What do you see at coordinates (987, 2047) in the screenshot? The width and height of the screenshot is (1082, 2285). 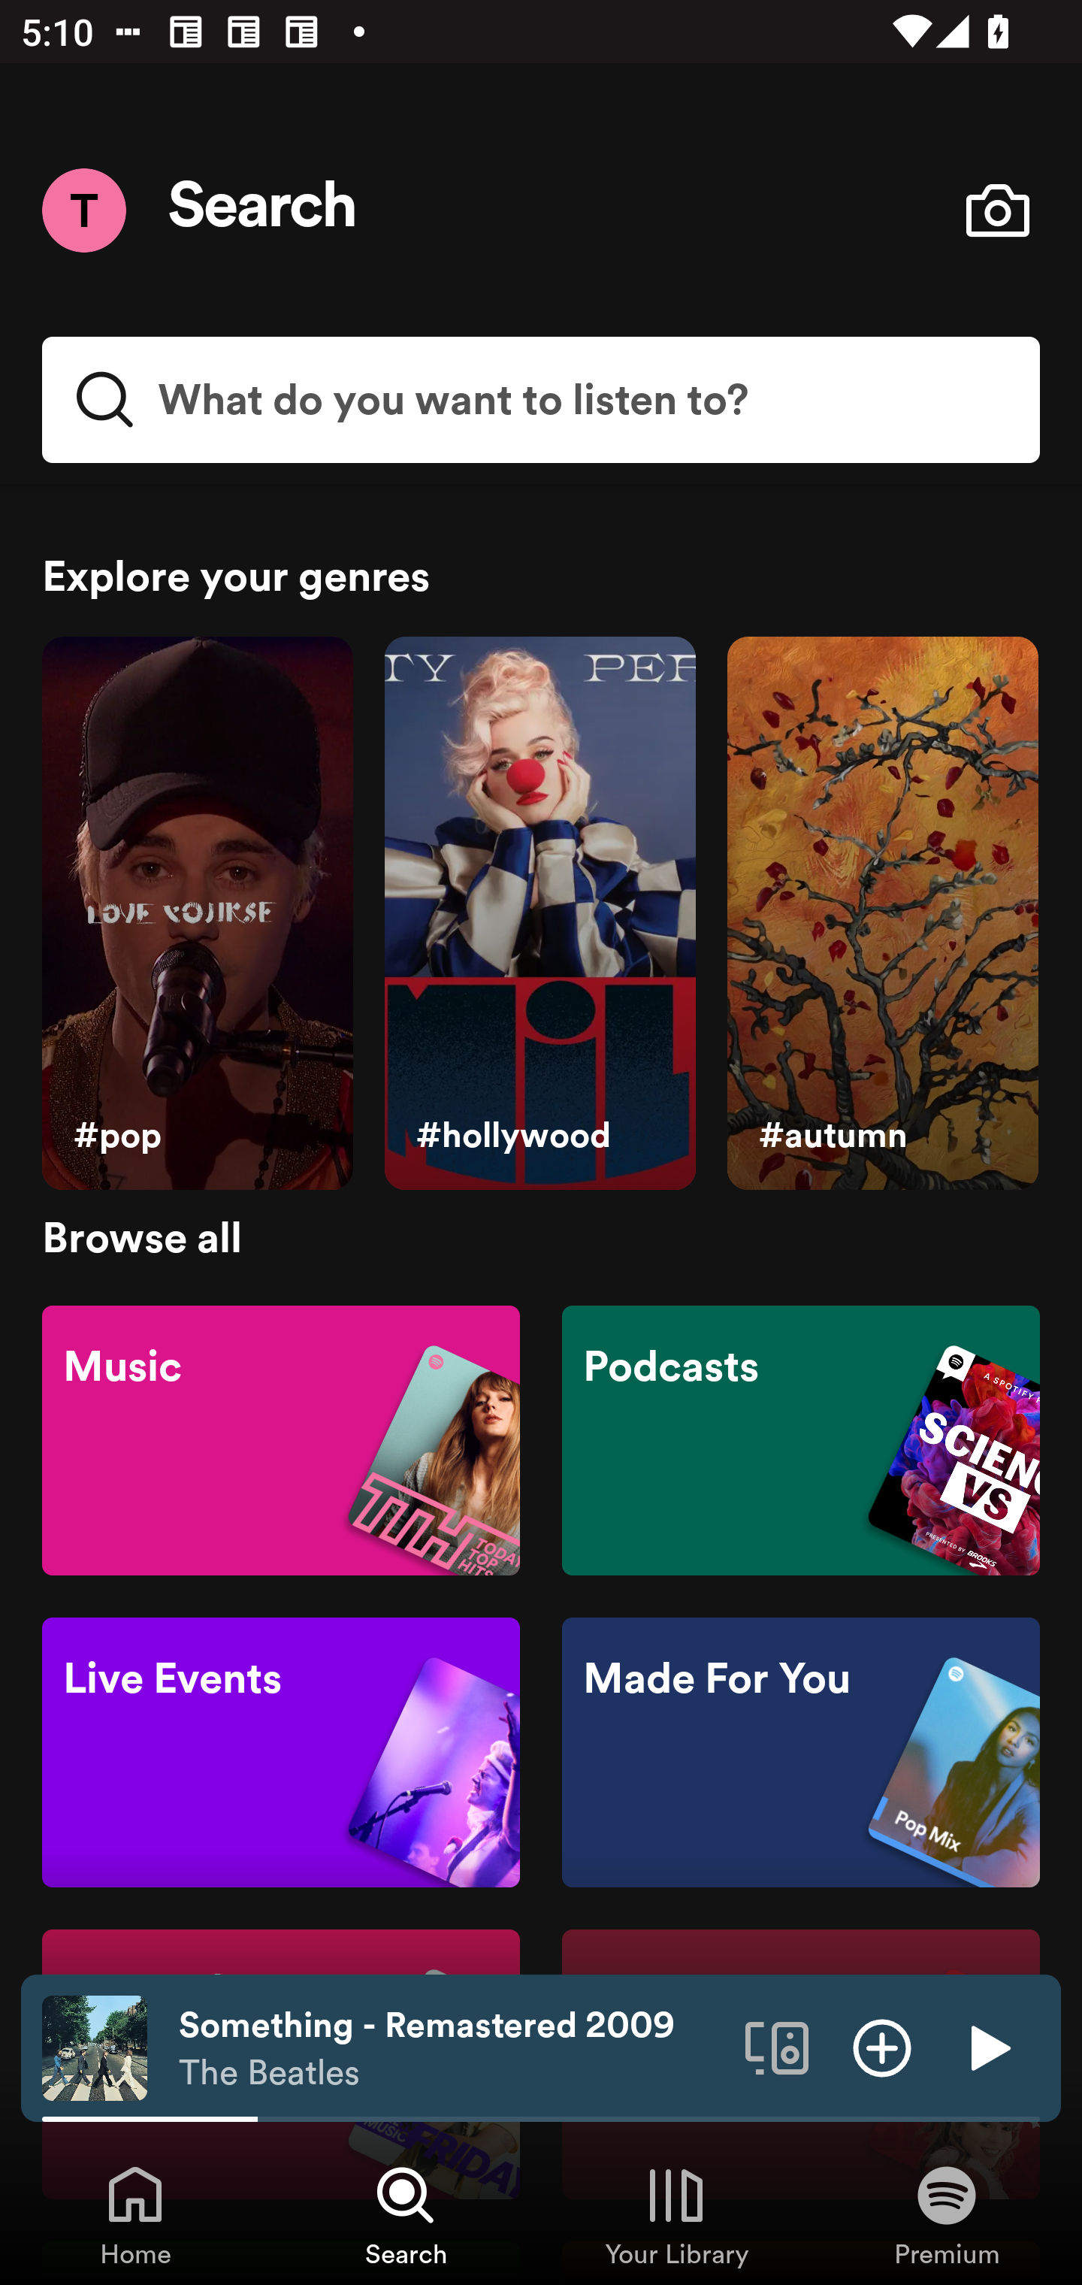 I see `Play` at bounding box center [987, 2047].